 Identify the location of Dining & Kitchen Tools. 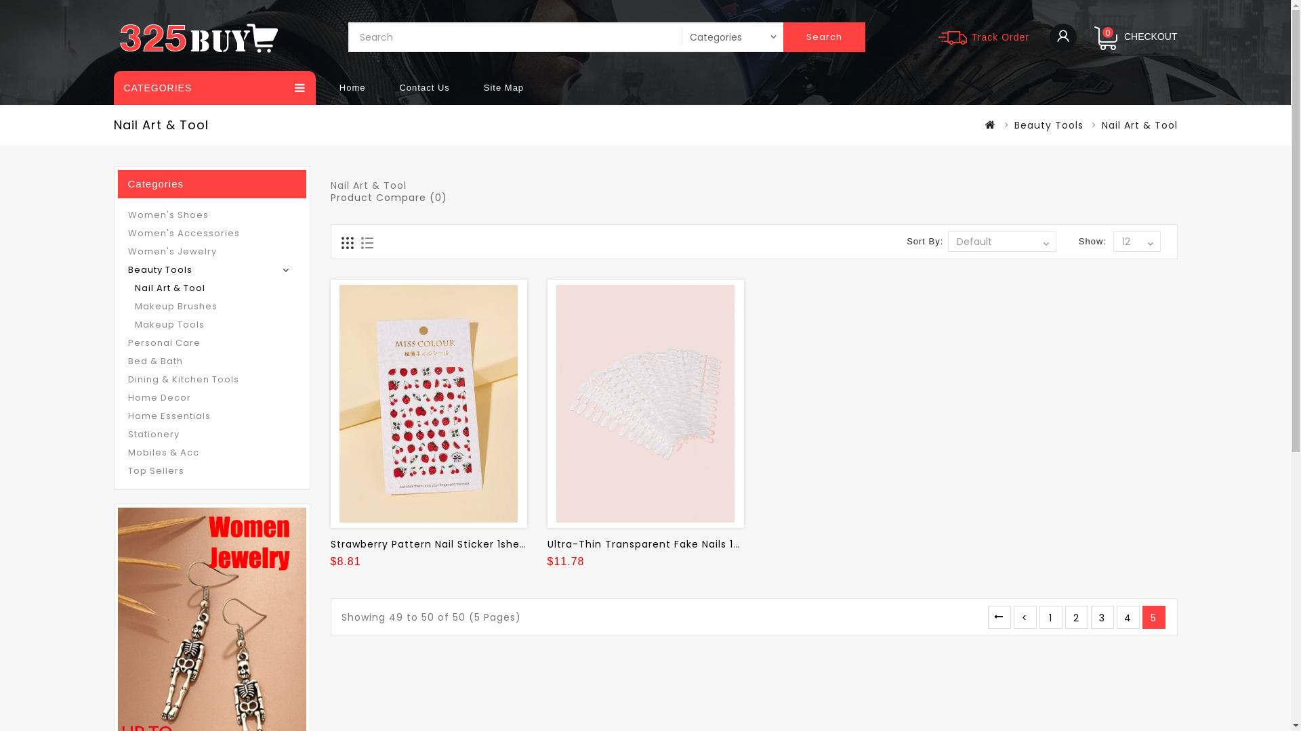
(211, 379).